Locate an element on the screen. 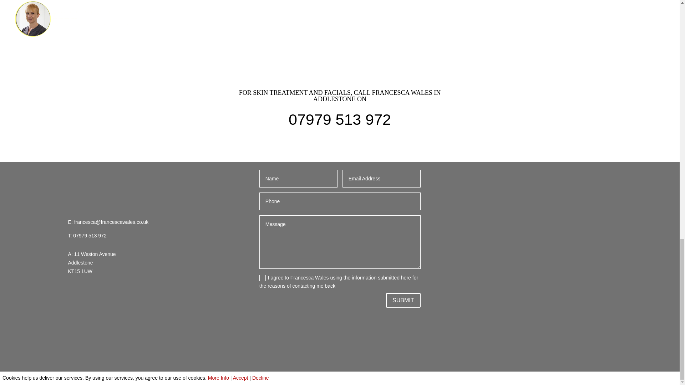  07979 513 972 is located at coordinates (90, 235).